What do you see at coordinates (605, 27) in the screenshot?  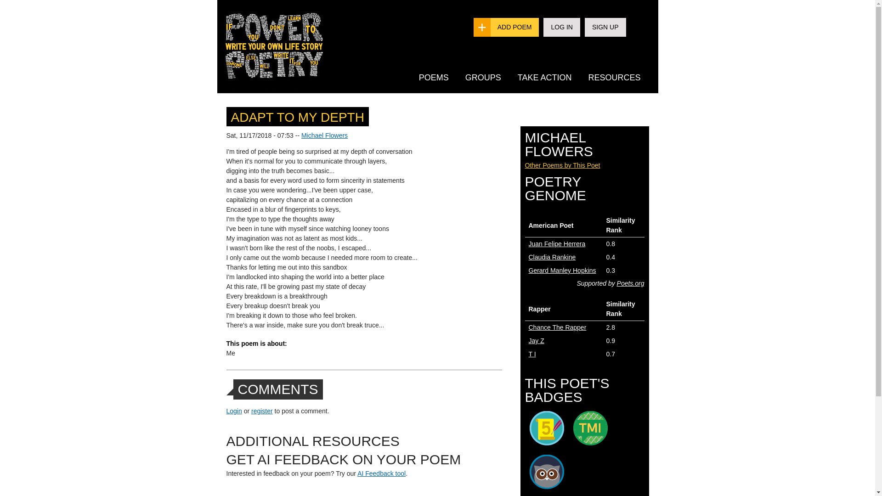 I see `SIGN UP` at bounding box center [605, 27].